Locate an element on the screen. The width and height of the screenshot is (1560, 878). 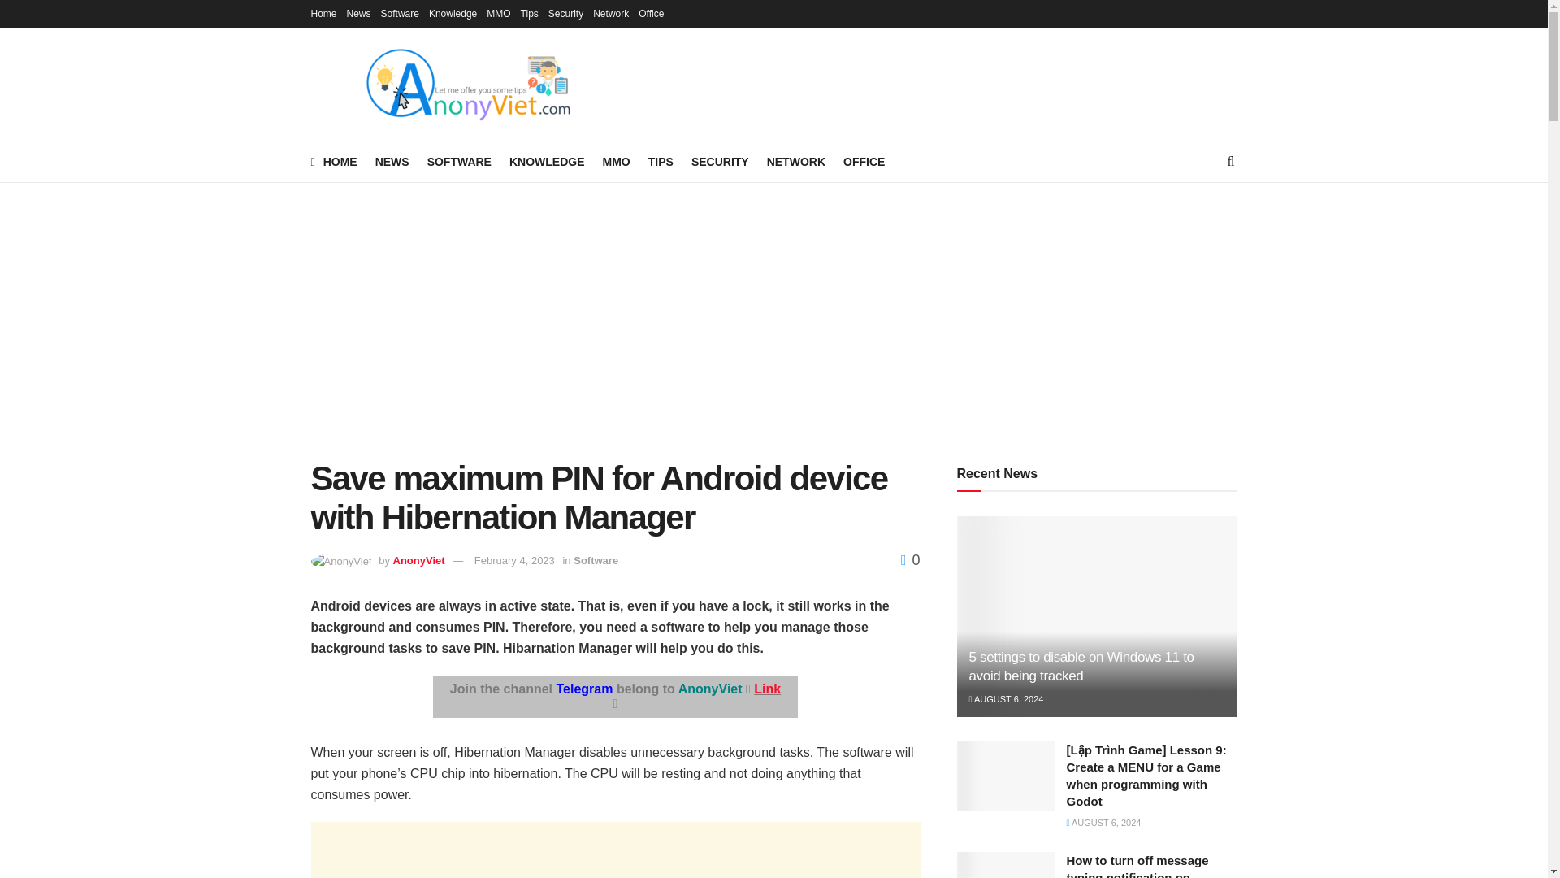
Knowledge is located at coordinates (453, 13).